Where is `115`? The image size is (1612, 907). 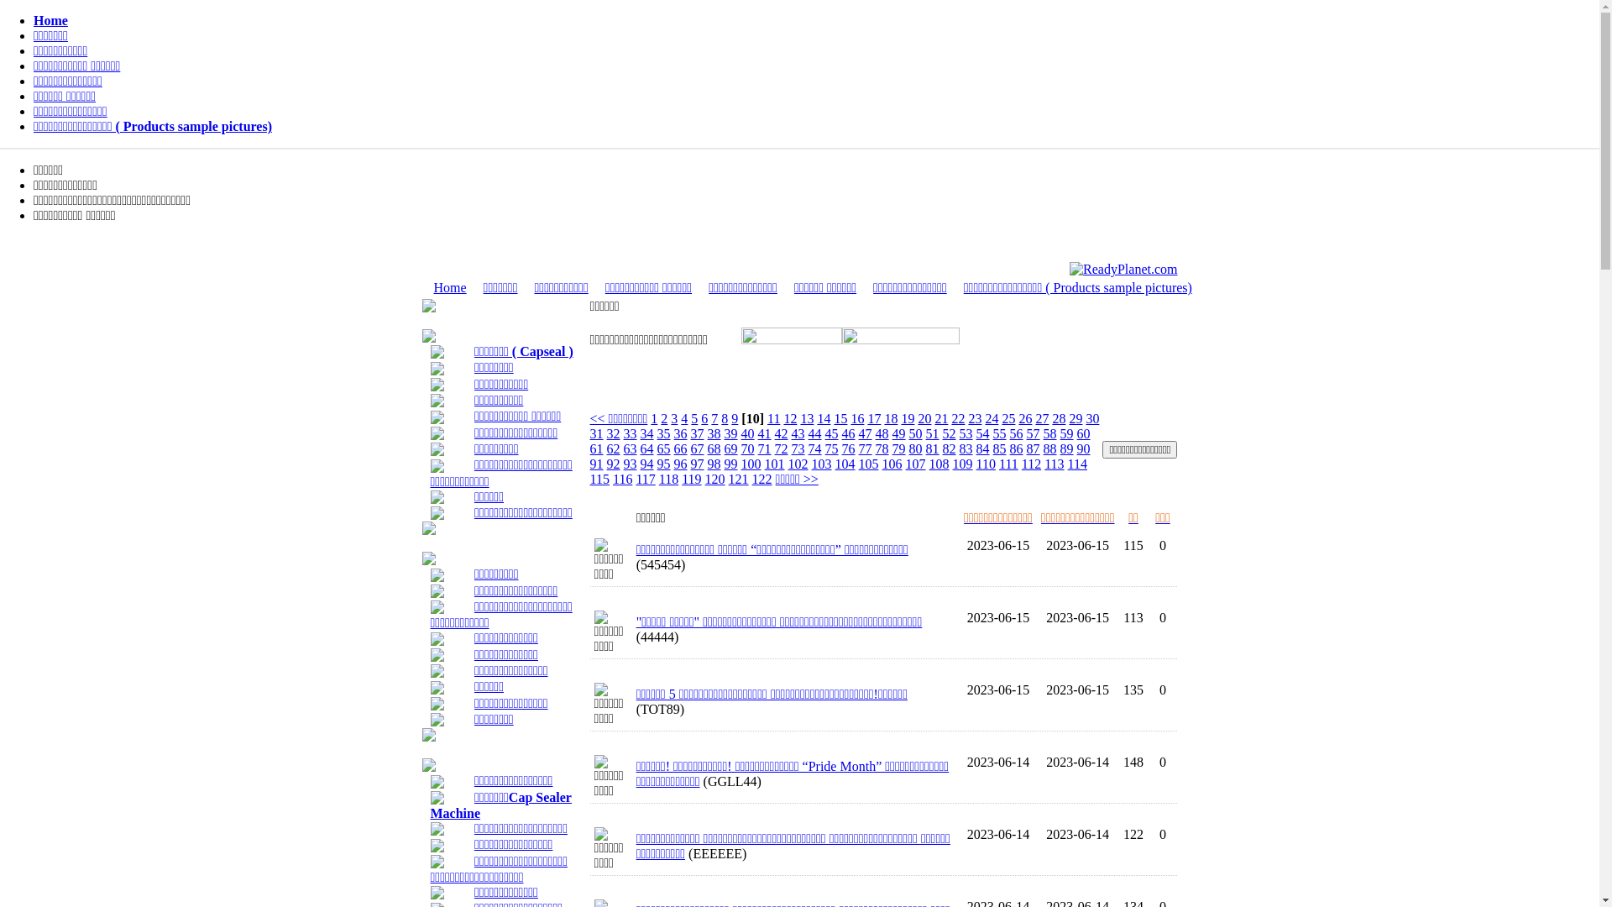
115 is located at coordinates (599, 479).